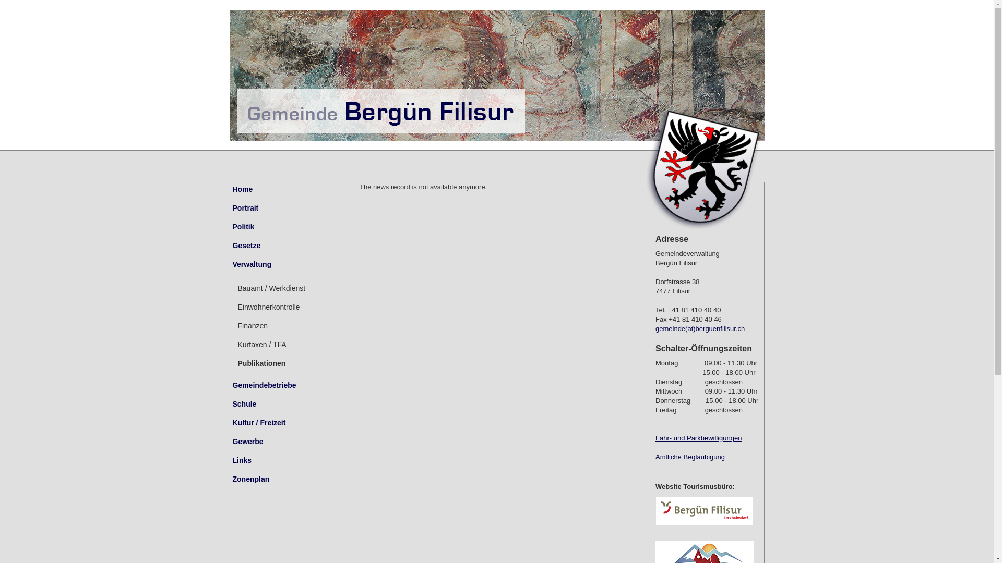  Describe the element at coordinates (286, 227) in the screenshot. I see `Politik` at that location.